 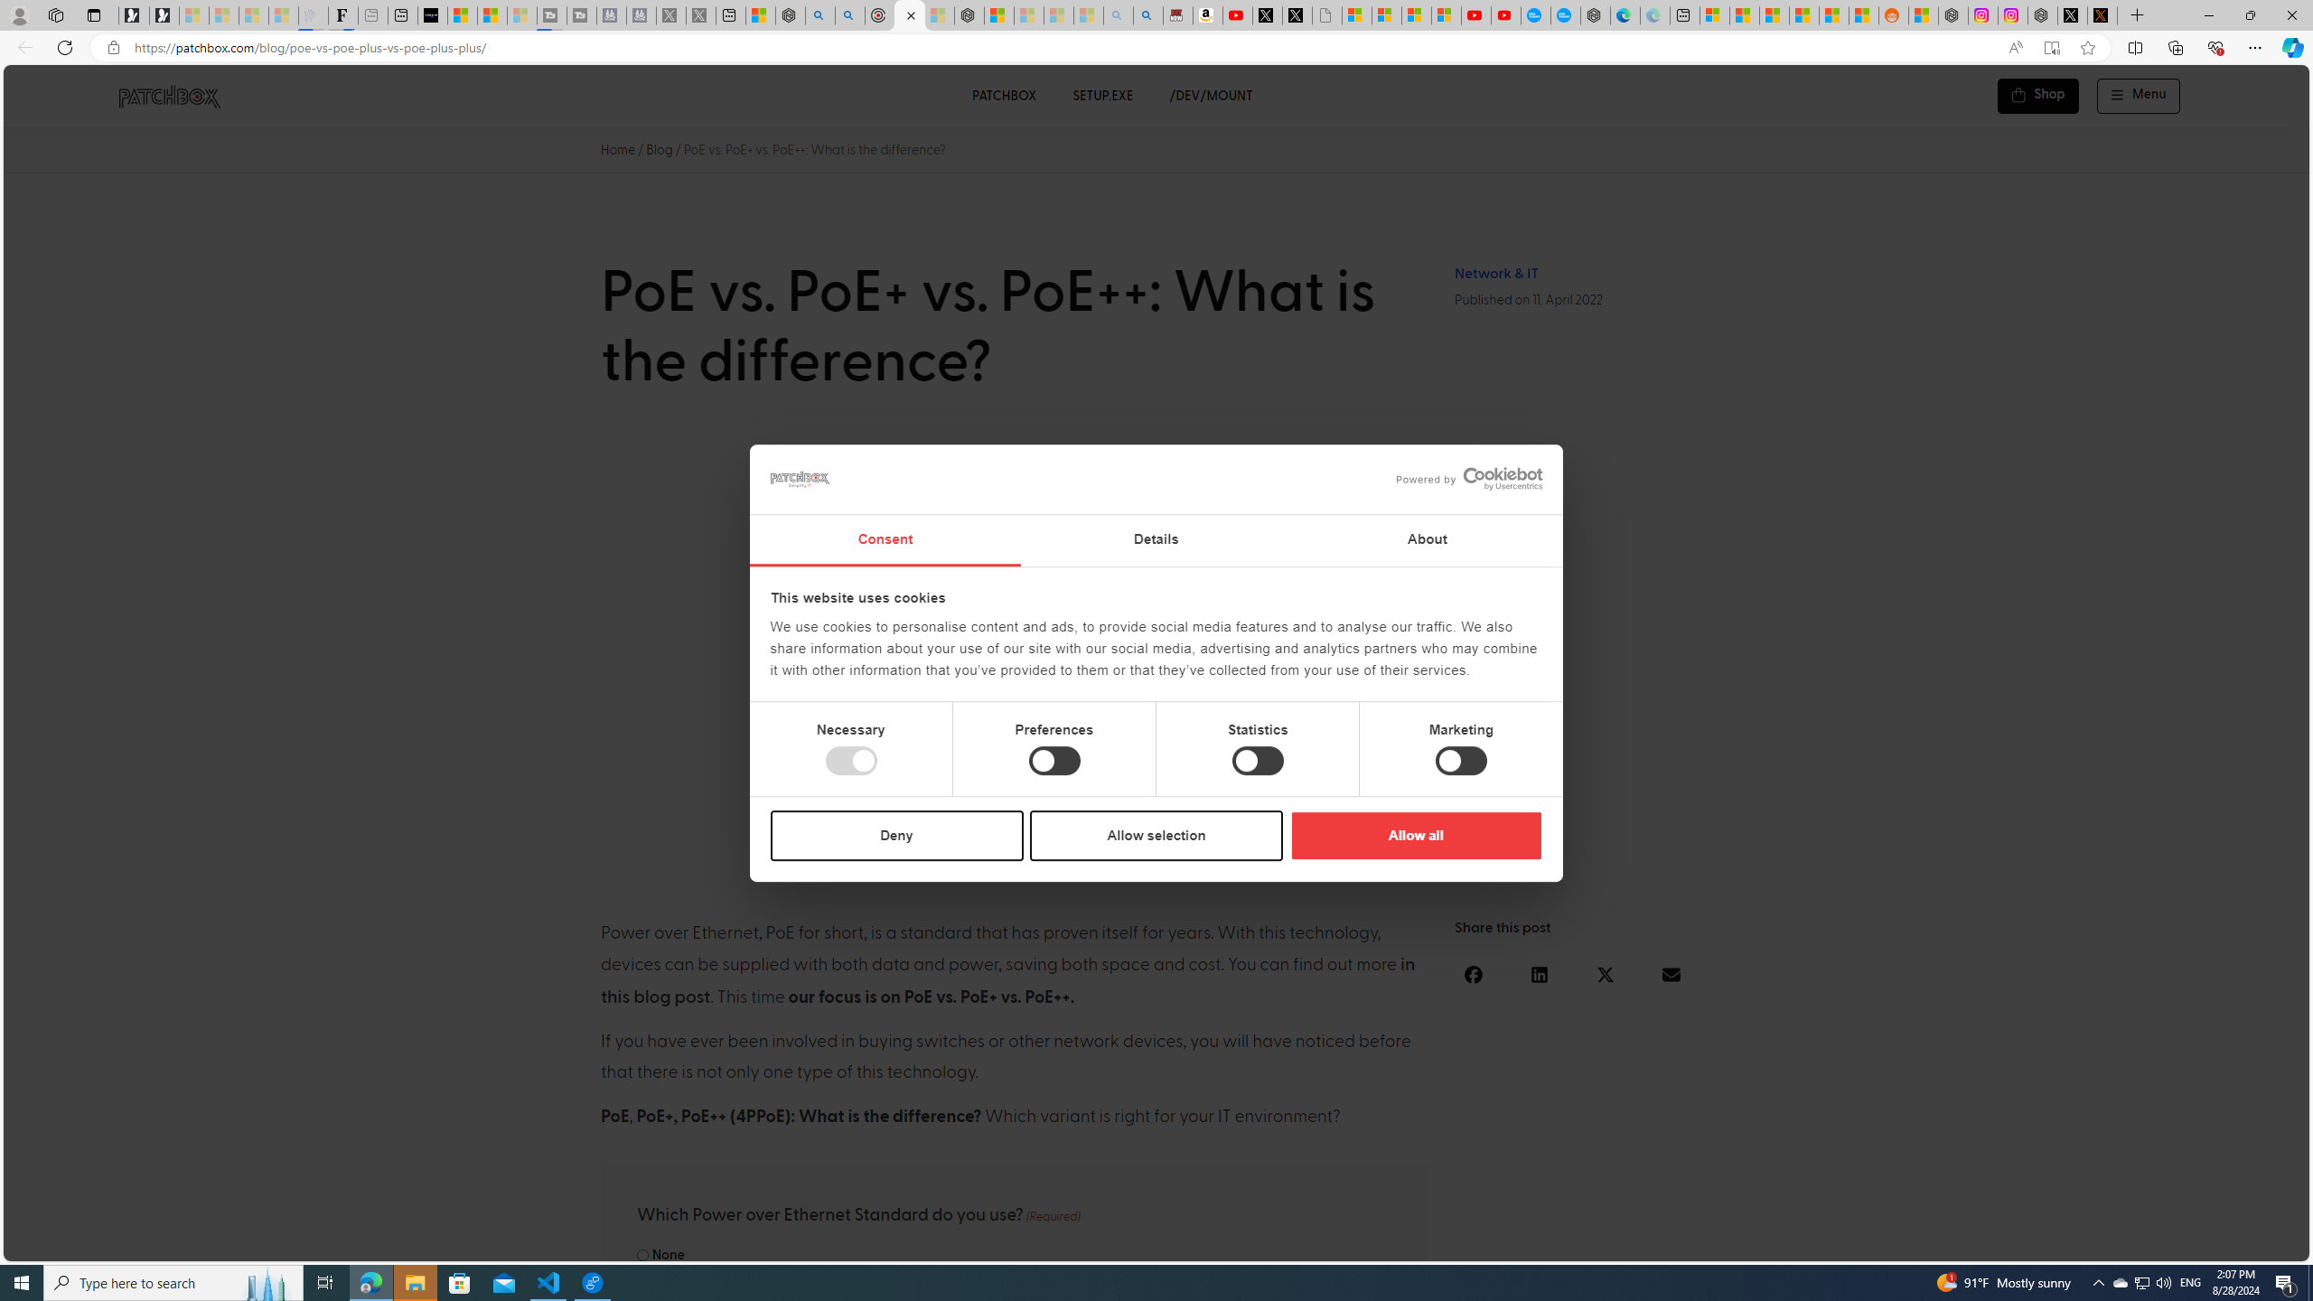 What do you see at coordinates (1428, 540) in the screenshot?
I see `About` at bounding box center [1428, 540].